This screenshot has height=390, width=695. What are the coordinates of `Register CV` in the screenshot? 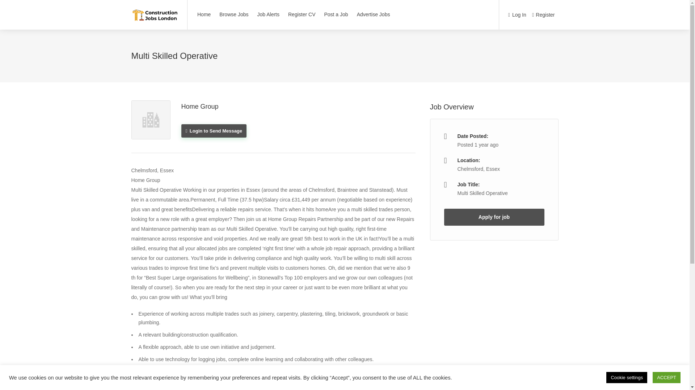 It's located at (302, 14).